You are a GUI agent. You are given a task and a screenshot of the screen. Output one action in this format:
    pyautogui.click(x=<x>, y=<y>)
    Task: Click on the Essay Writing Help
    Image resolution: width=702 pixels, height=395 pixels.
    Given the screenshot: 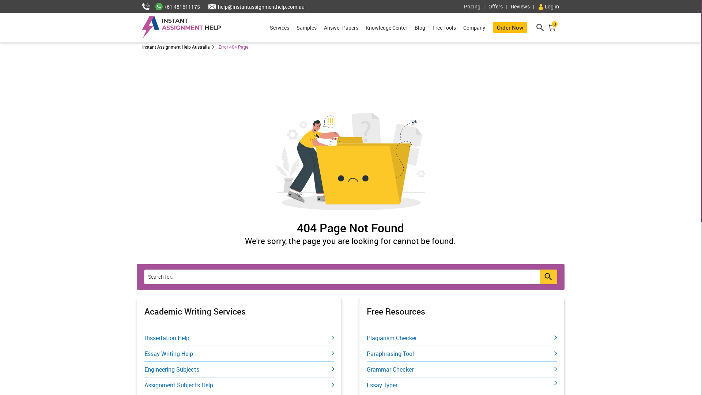 What is the action you would take?
    pyautogui.click(x=239, y=354)
    